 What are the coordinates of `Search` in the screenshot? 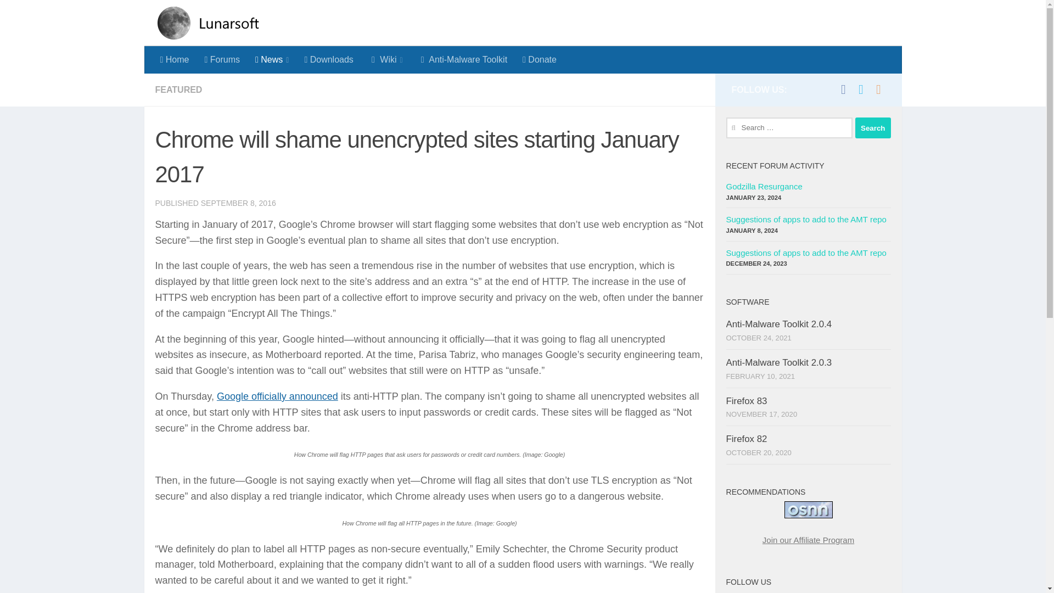 It's located at (873, 127).